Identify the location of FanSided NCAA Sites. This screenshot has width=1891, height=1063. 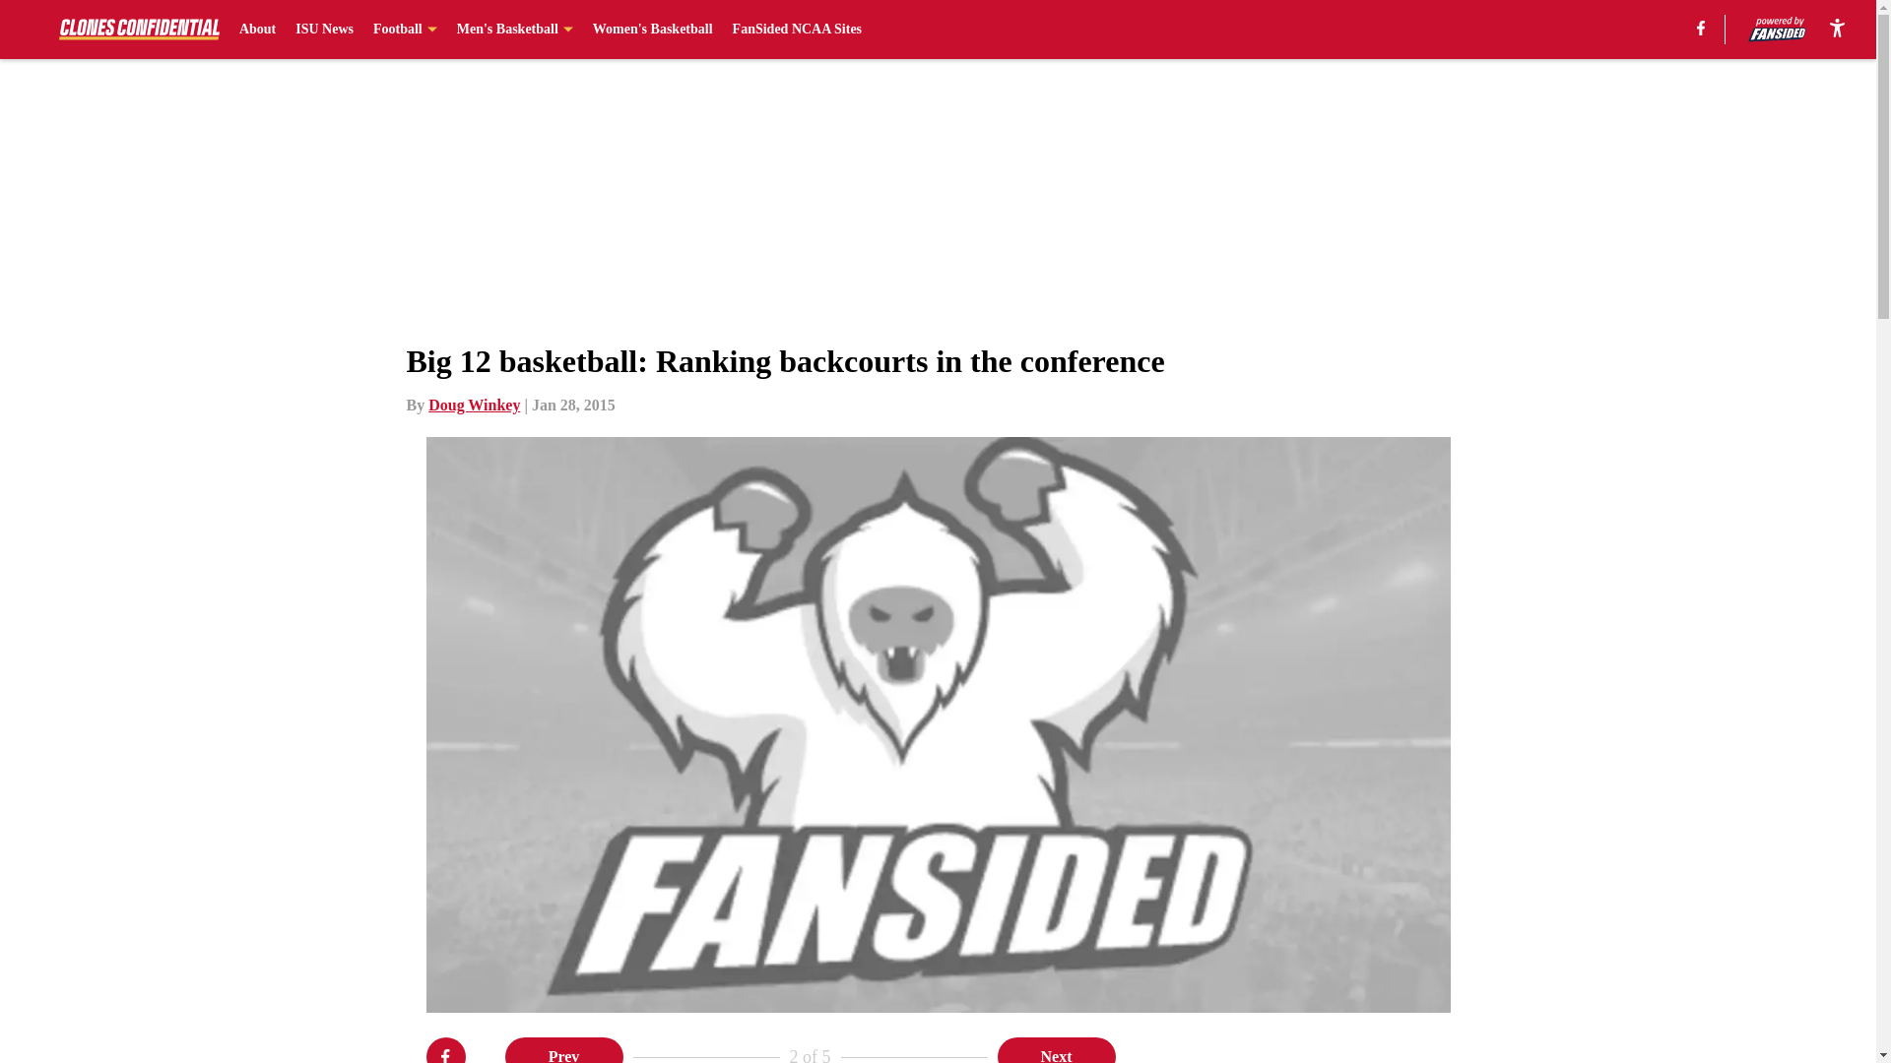
(798, 30).